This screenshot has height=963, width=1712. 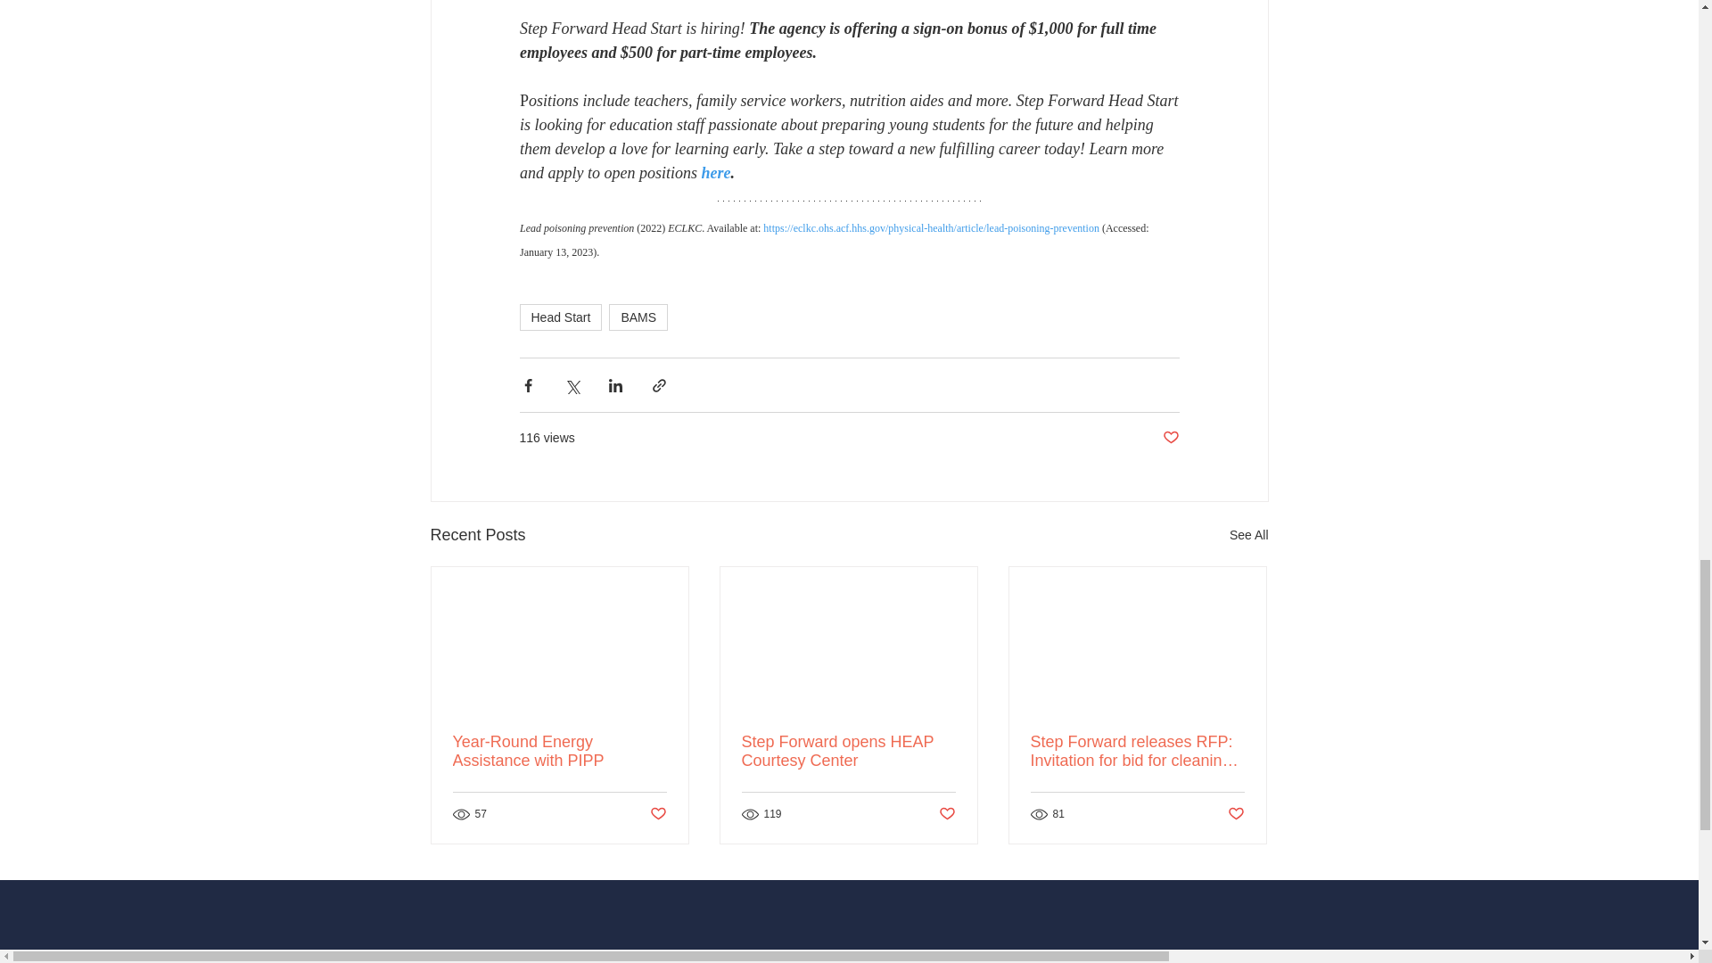 I want to click on Step Forward Logo, so click(x=848, y=960).